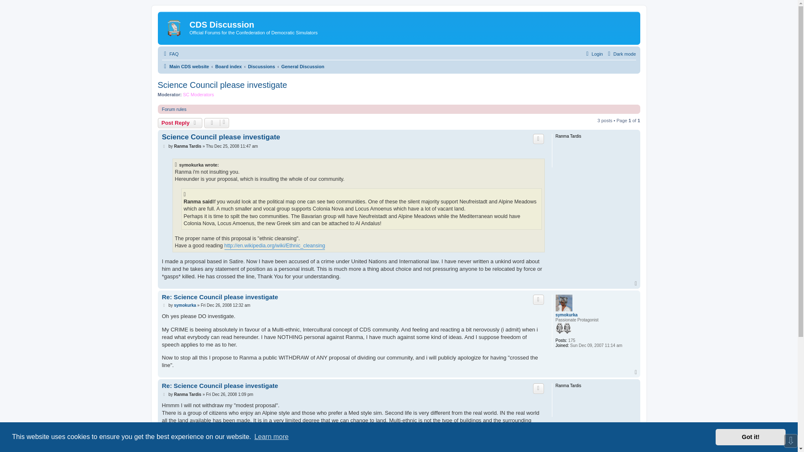 The height and width of the screenshot is (452, 804). Describe the element at coordinates (170, 54) in the screenshot. I see `Frequently Asked Questions` at that location.